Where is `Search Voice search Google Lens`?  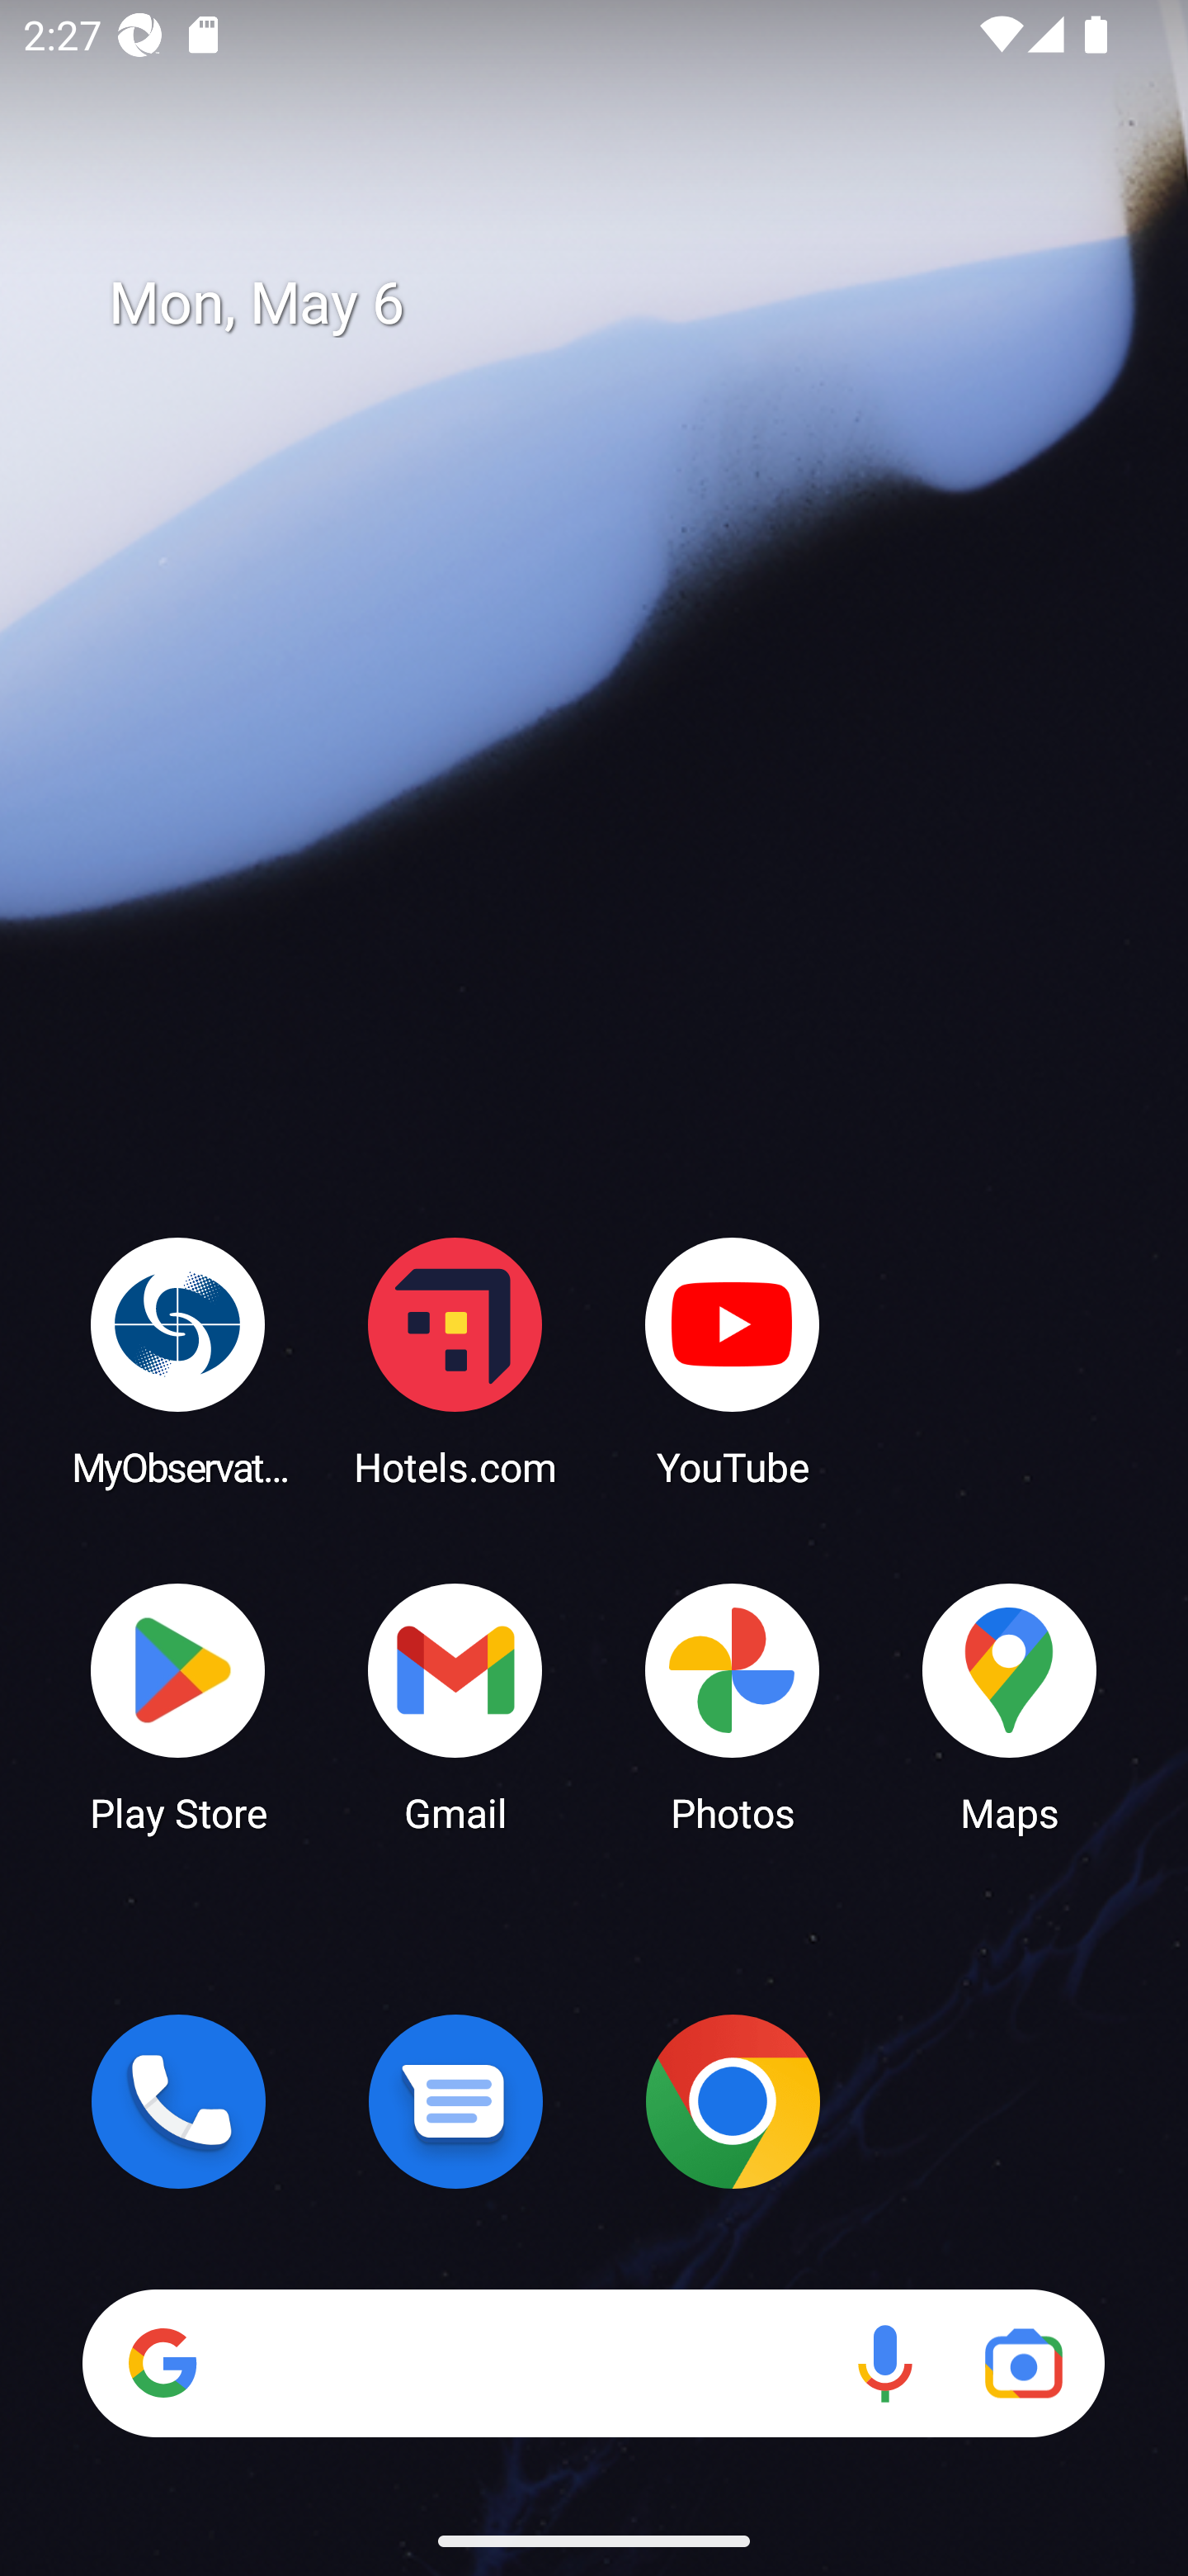
Search Voice search Google Lens is located at coordinates (593, 2363).